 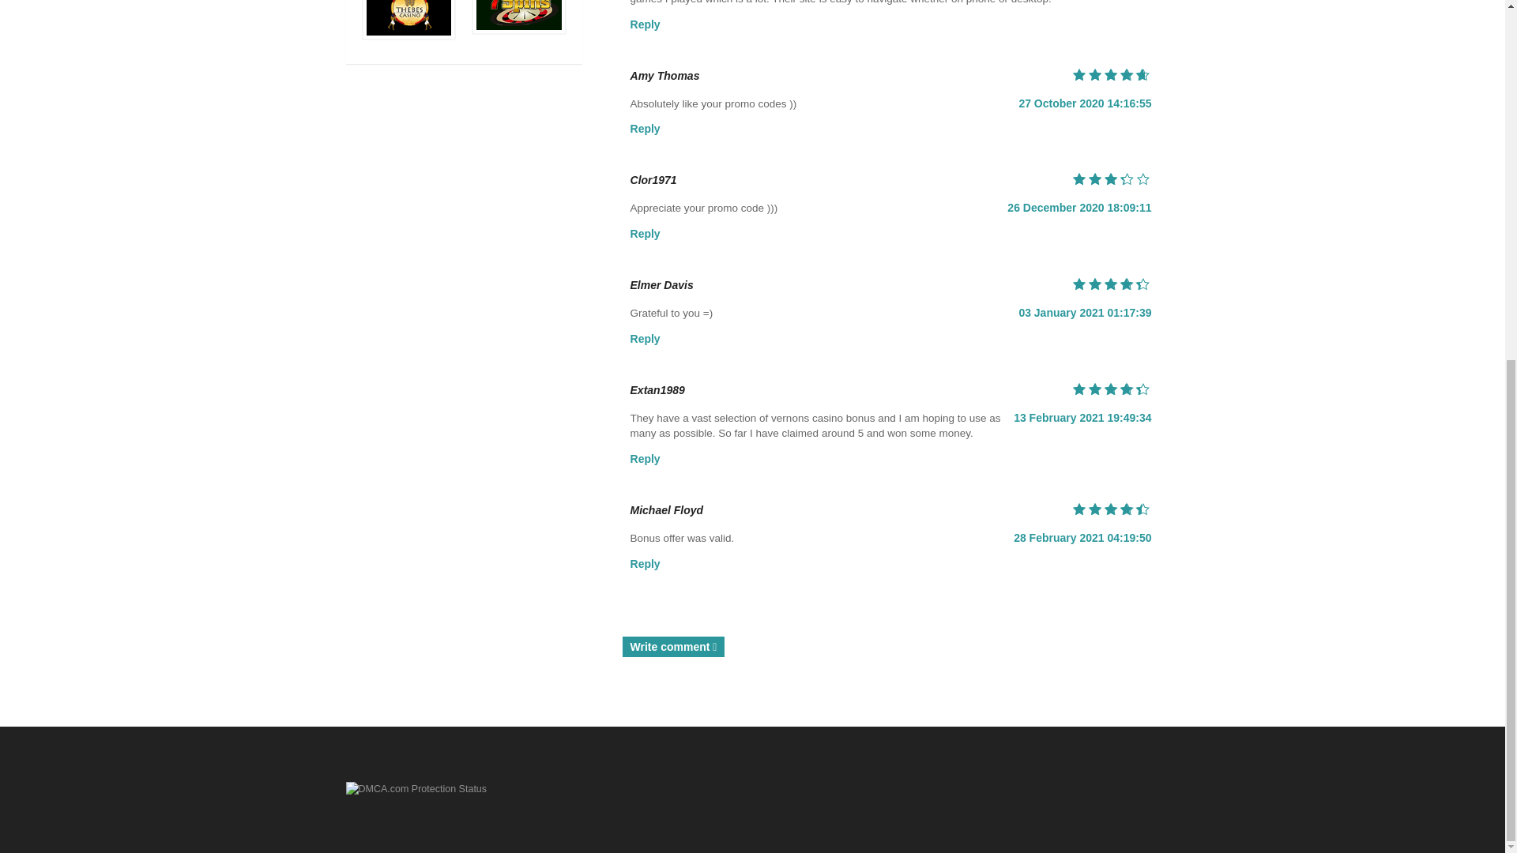 What do you see at coordinates (518, 14) in the screenshot?
I see `7spins-1-1` at bounding box center [518, 14].